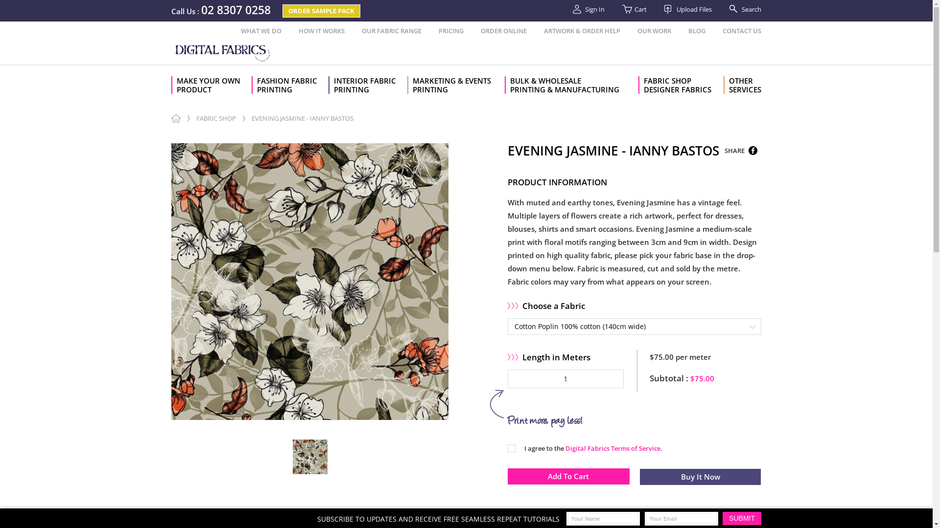 The height and width of the screenshot is (528, 940). I want to click on Search, so click(741, 9).